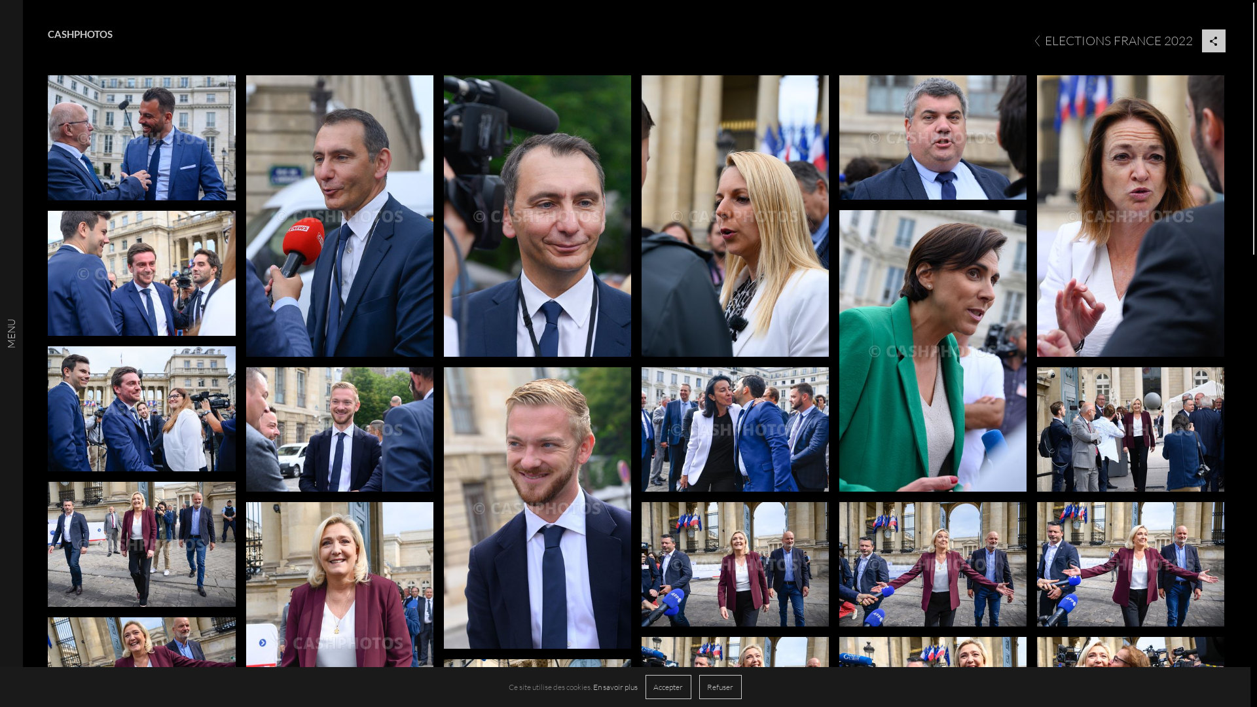 Image resolution: width=1257 pixels, height=707 pixels. I want to click on En savoir plus, so click(615, 687).